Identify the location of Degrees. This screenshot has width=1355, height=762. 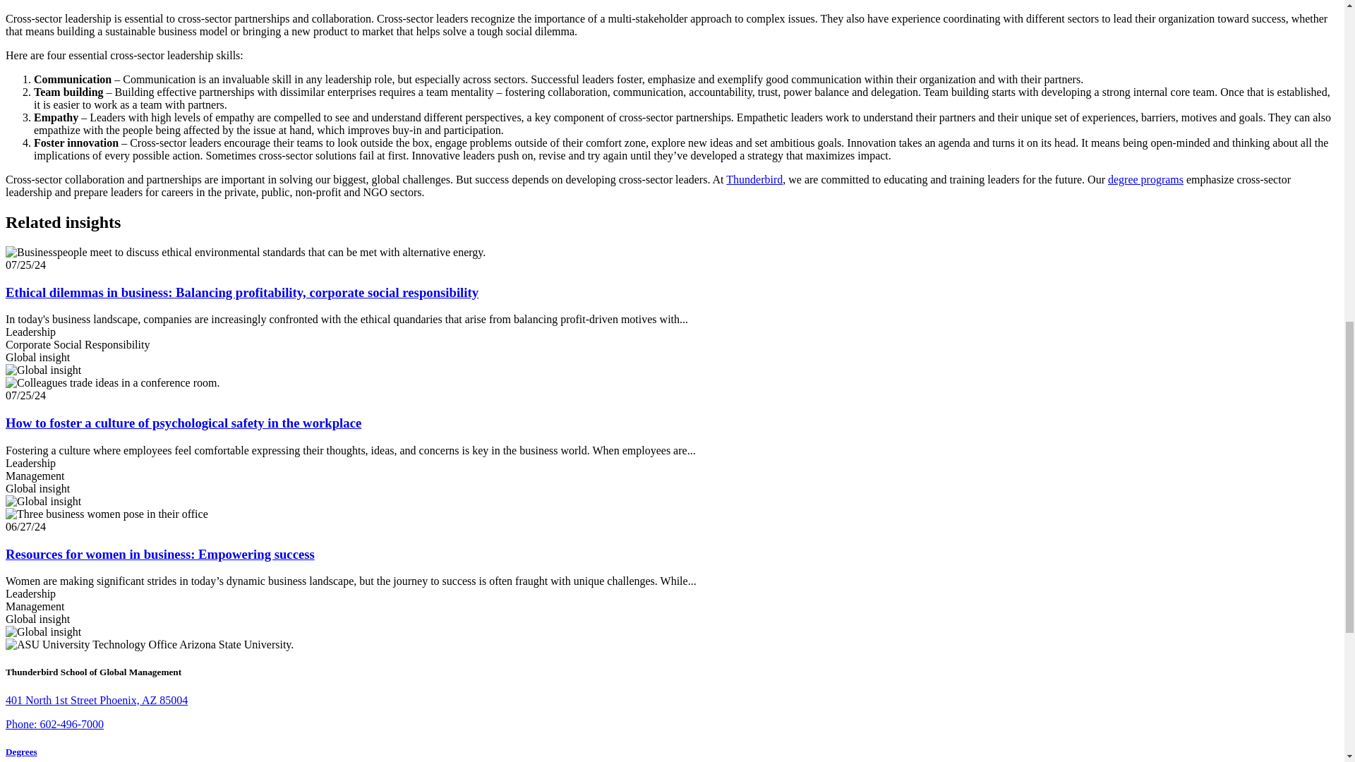
(21, 752).